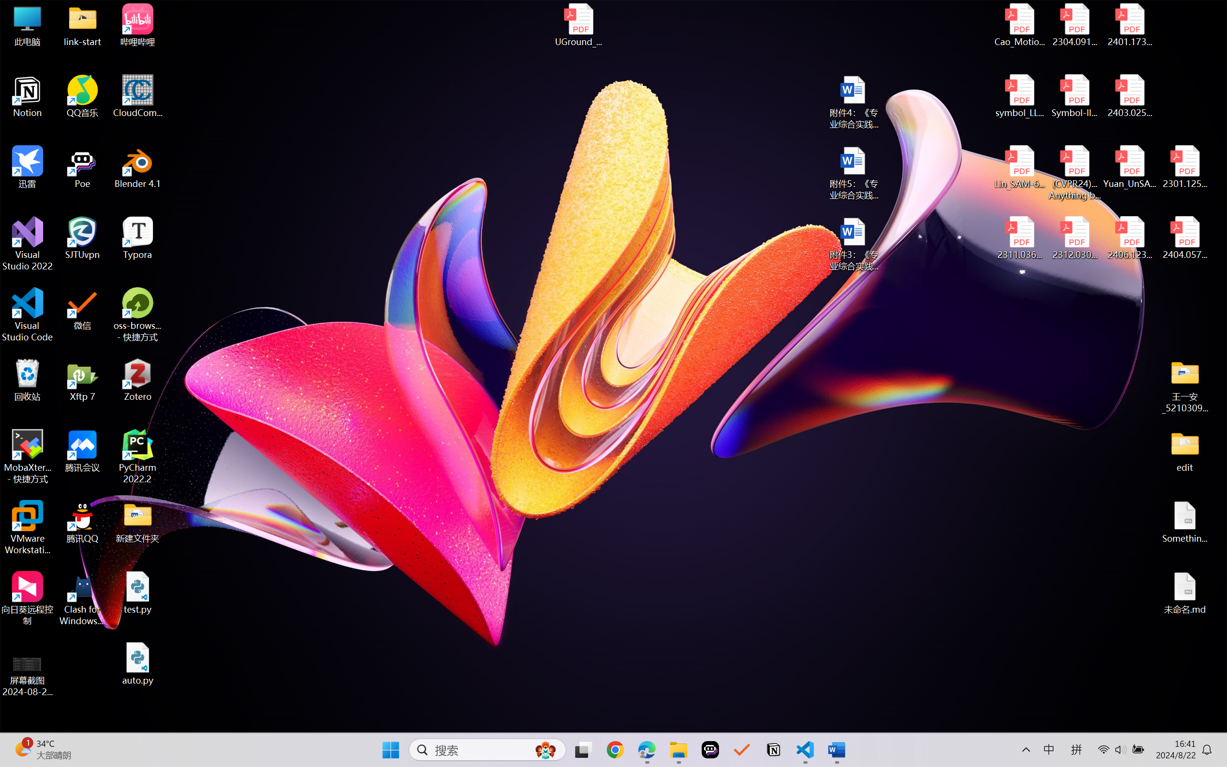 Image resolution: width=1227 pixels, height=767 pixels. I want to click on 2401.17399v1.pdf, so click(1129, 25).